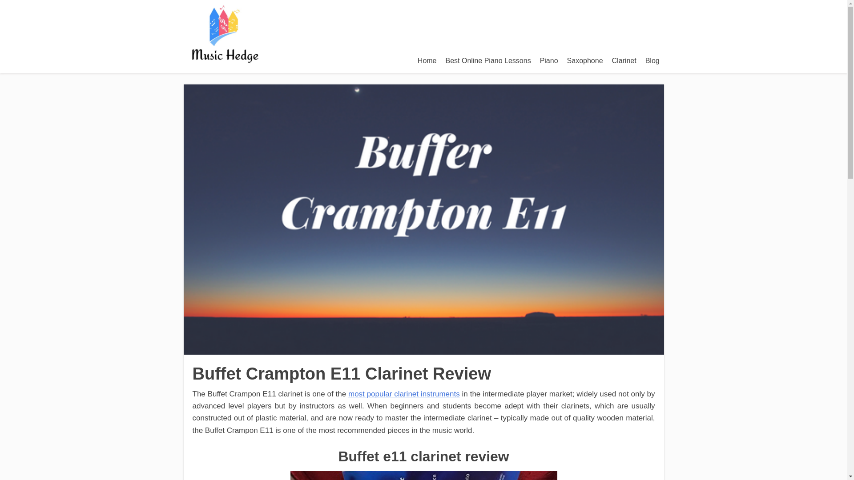  What do you see at coordinates (624, 60) in the screenshot?
I see `Clarinet` at bounding box center [624, 60].